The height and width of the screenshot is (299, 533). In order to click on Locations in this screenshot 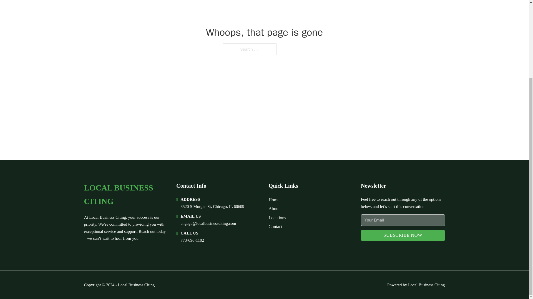, I will do `click(277, 218)`.